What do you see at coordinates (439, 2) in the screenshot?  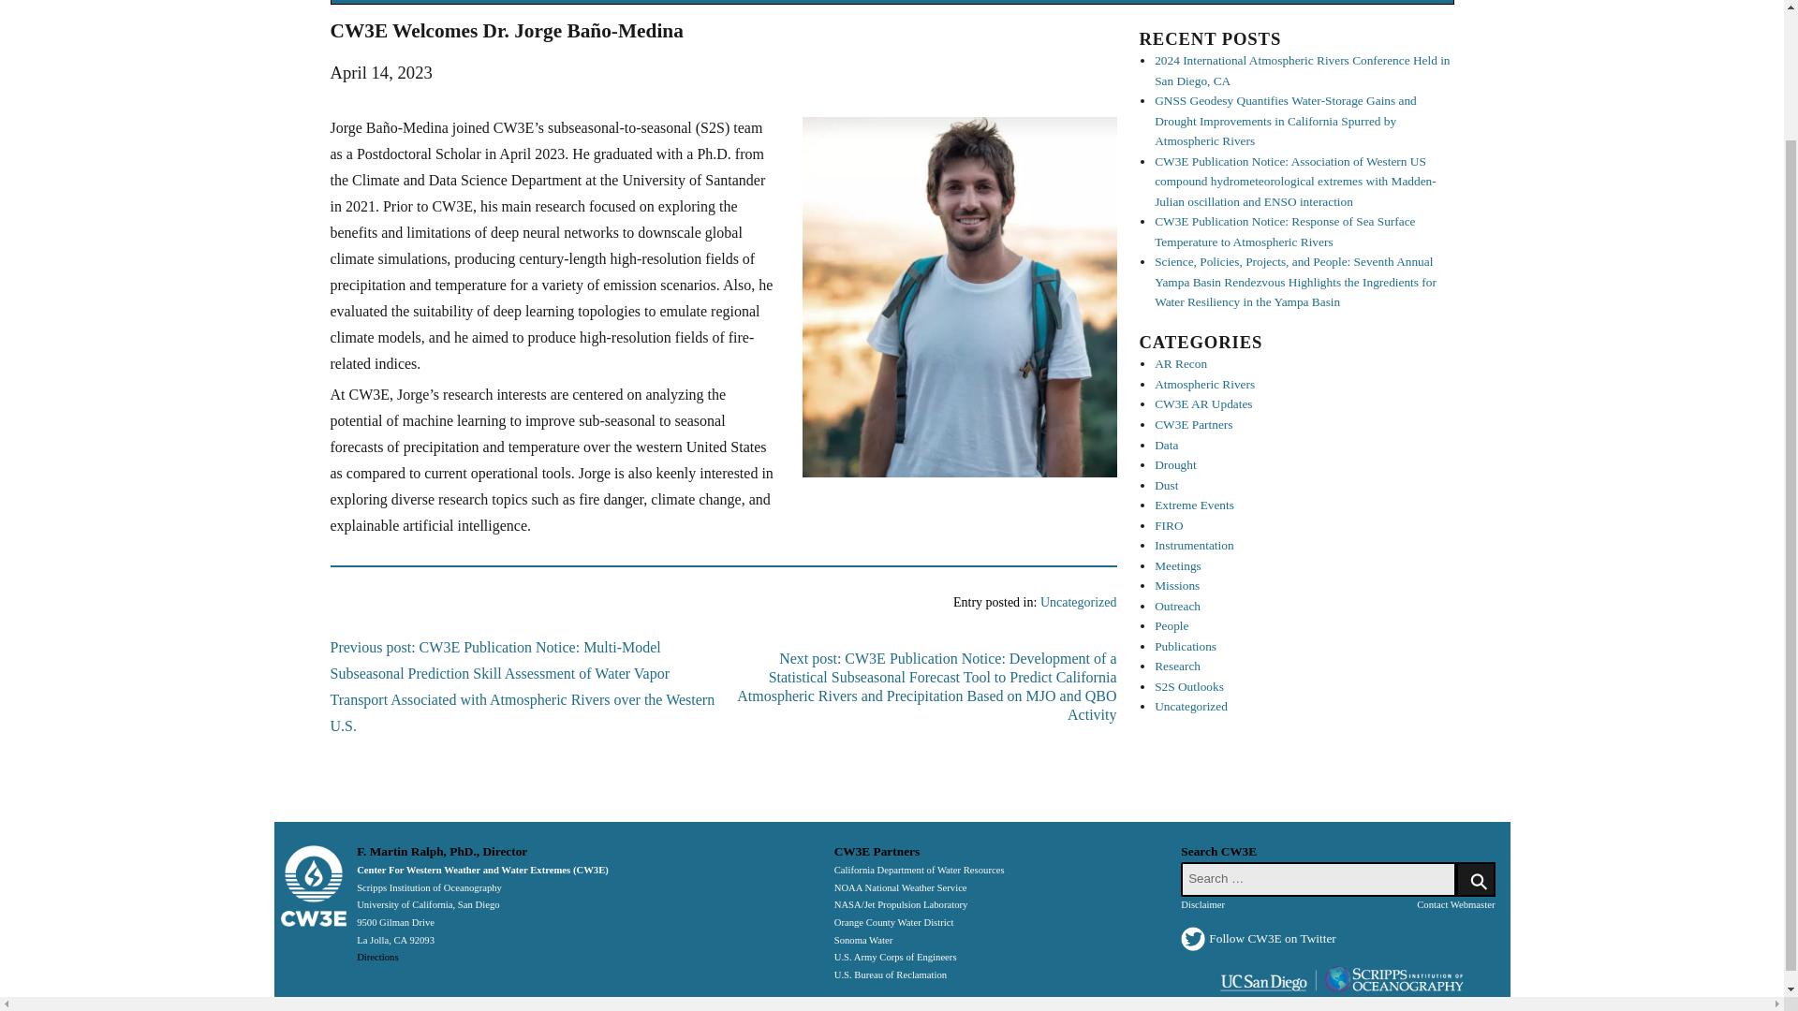 I see `About` at bounding box center [439, 2].